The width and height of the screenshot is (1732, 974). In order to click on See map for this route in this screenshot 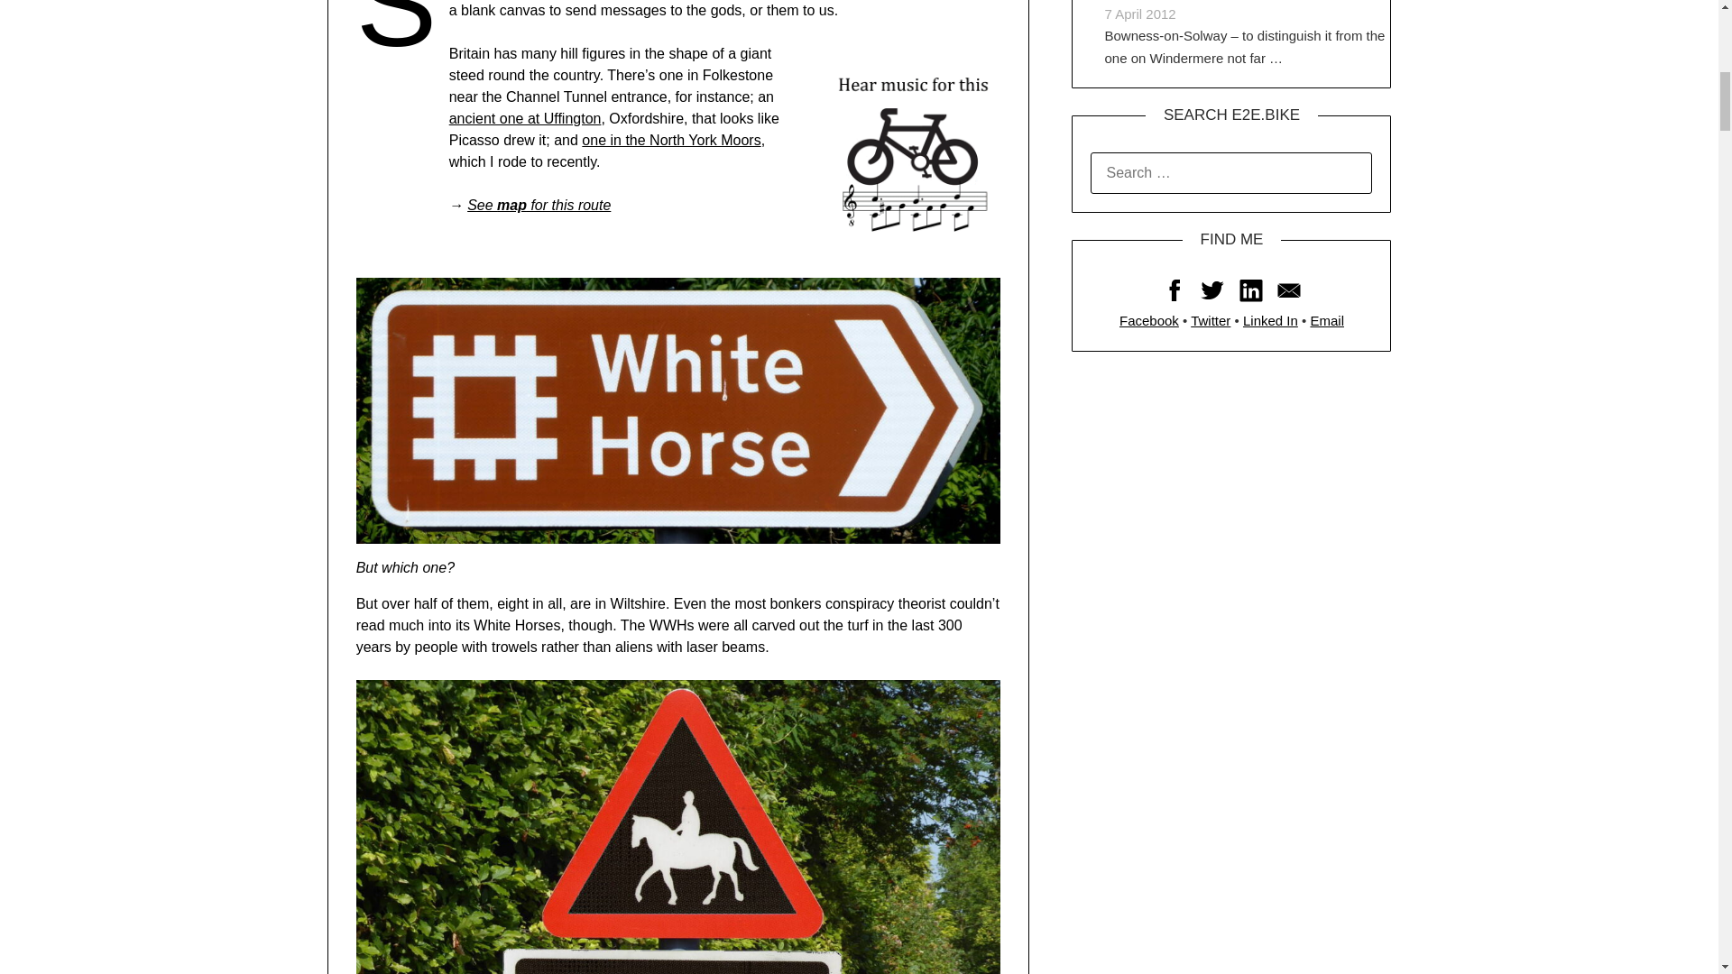, I will do `click(539, 206)`.